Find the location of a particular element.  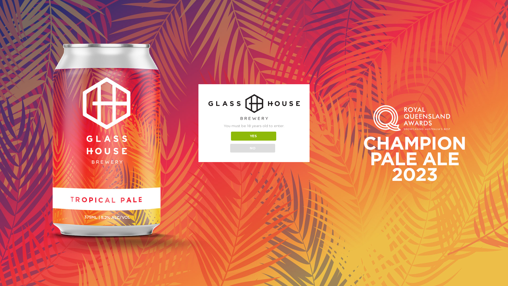

NO is located at coordinates (253, 148).